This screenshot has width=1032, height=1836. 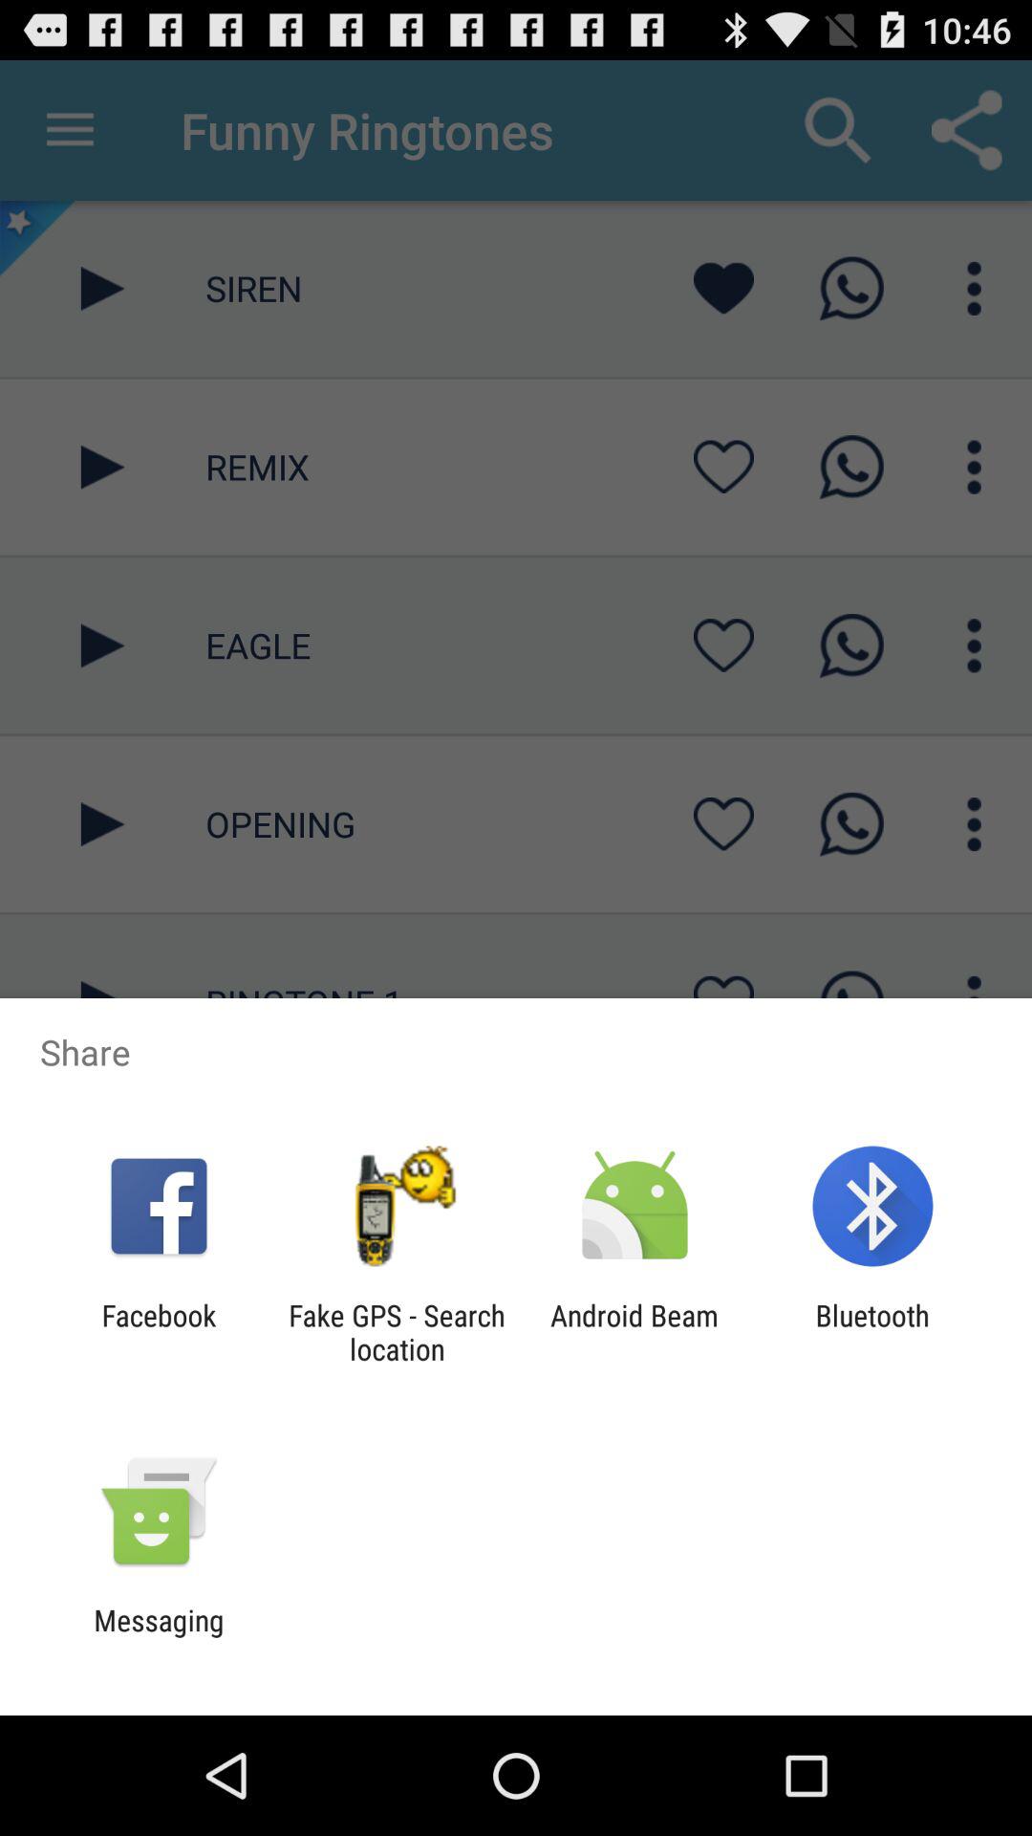 What do you see at coordinates (397, 1332) in the screenshot?
I see `turn off the fake gps search item` at bounding box center [397, 1332].